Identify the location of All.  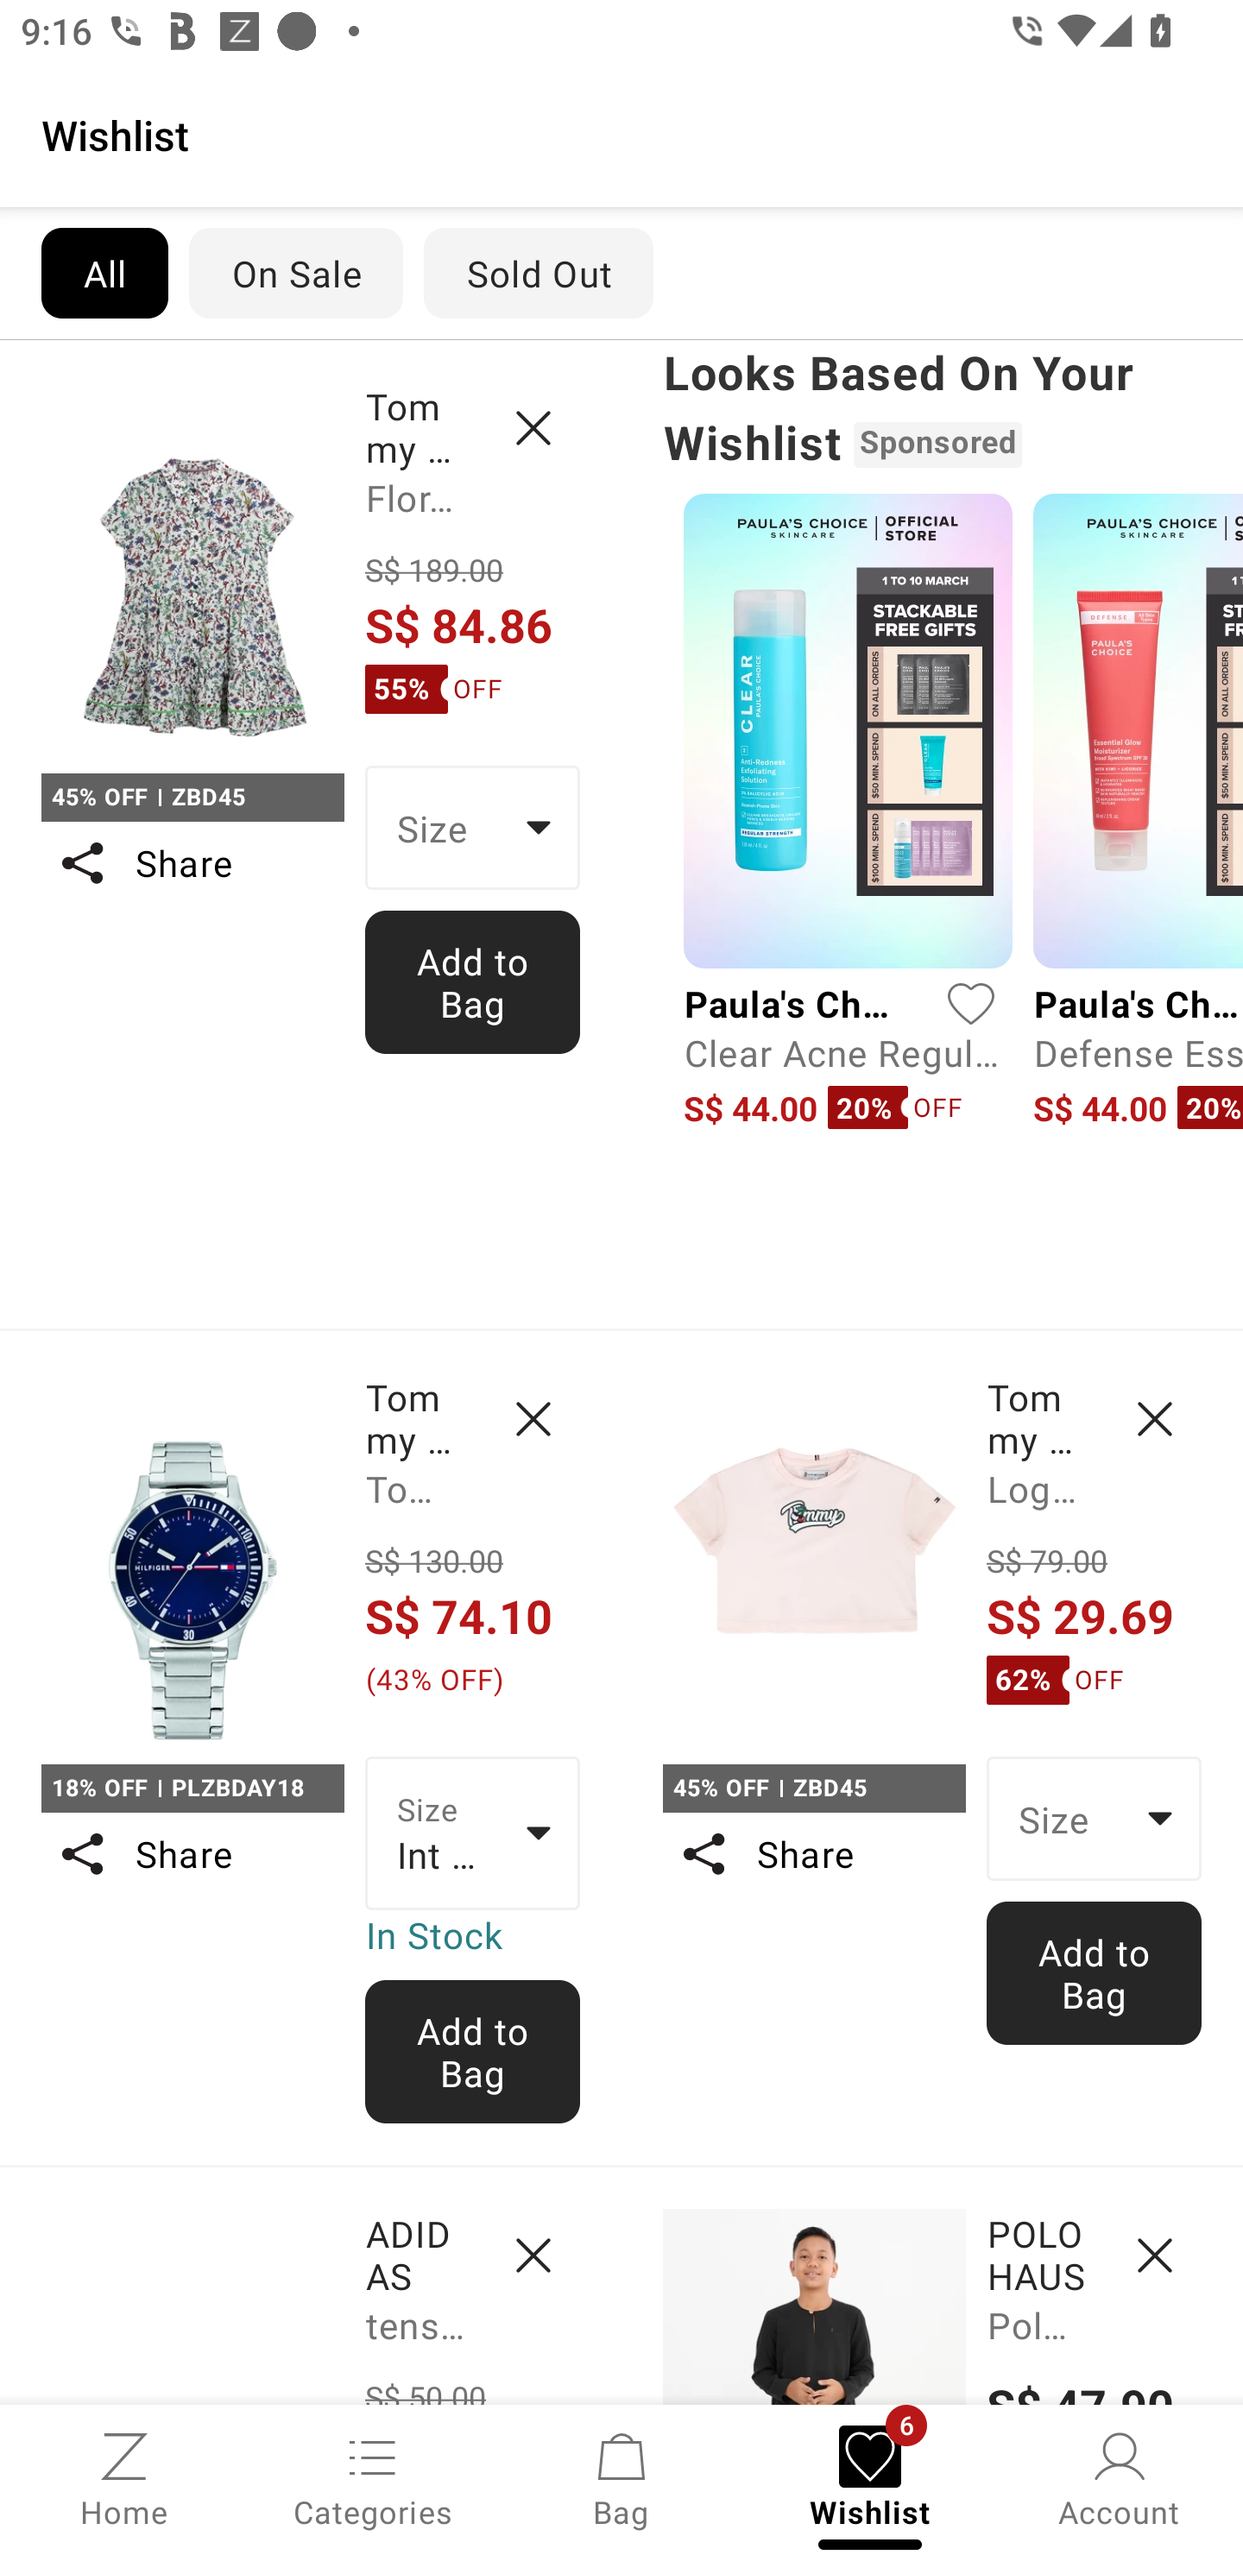
(104, 273).